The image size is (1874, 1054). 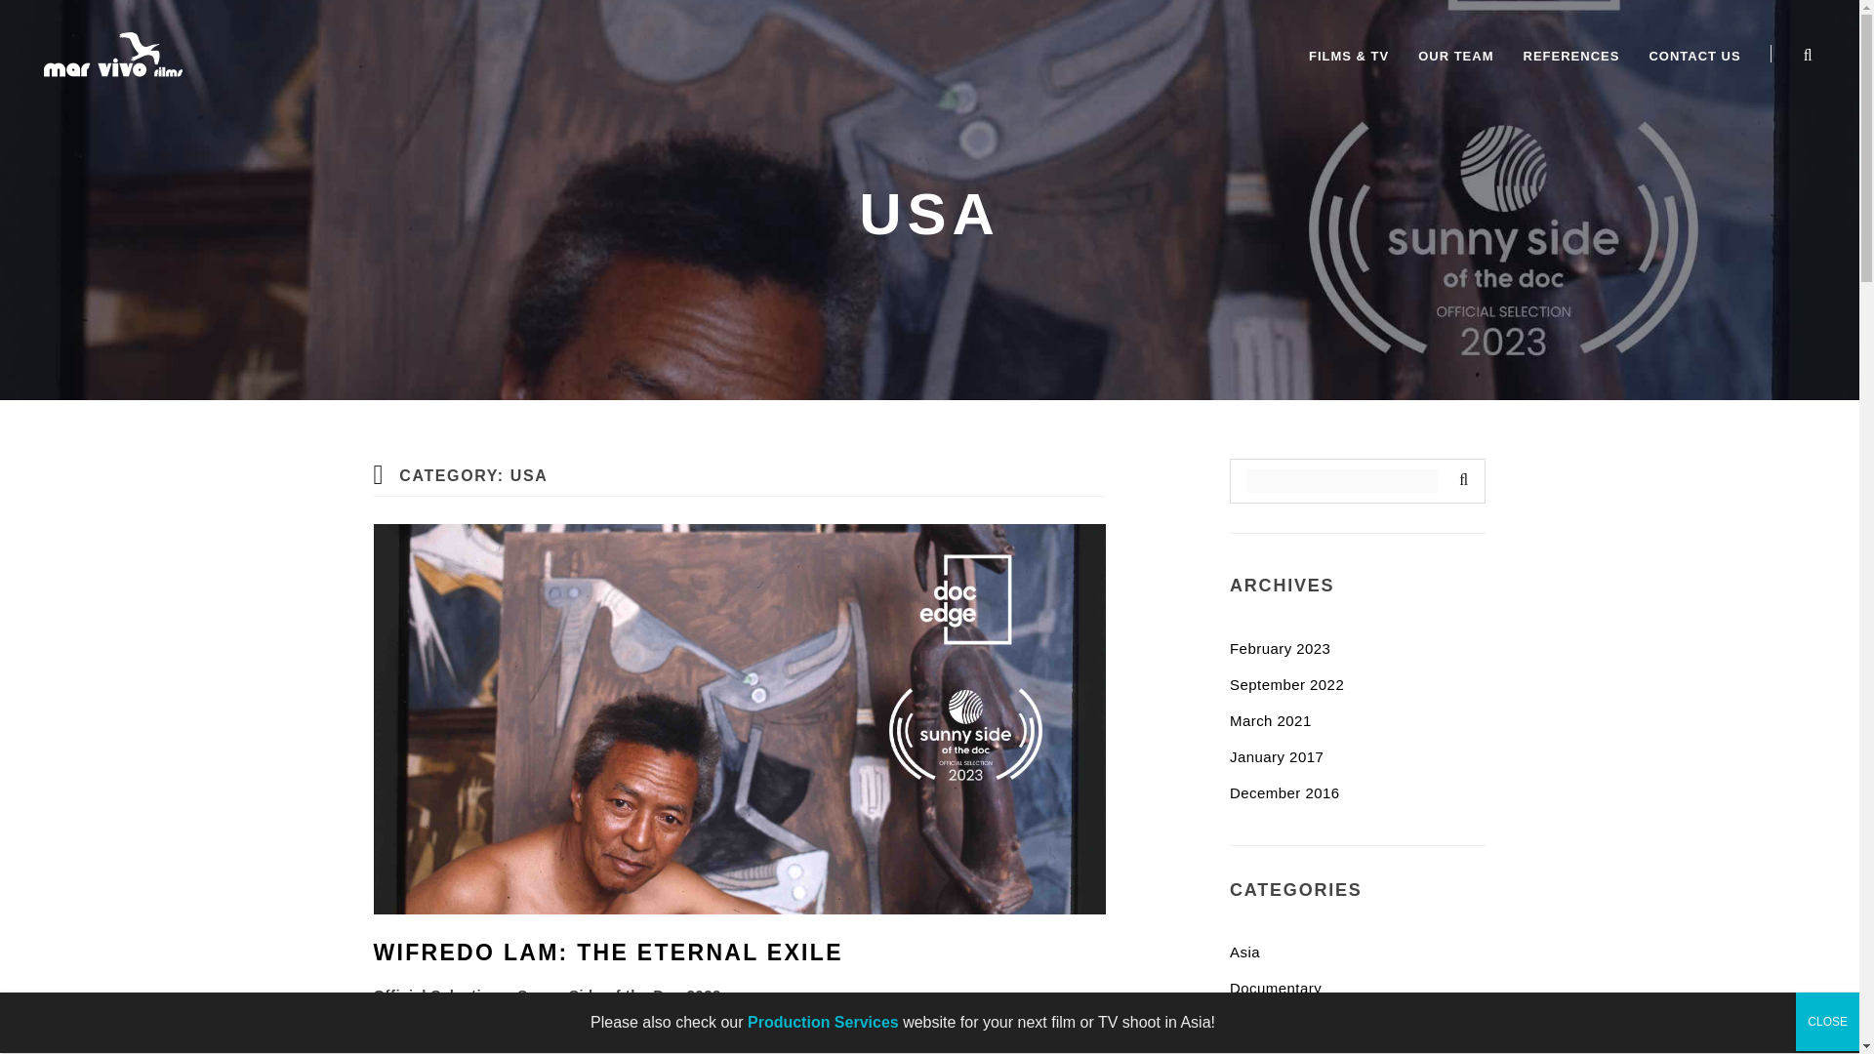 What do you see at coordinates (1456, 57) in the screenshot?
I see `OUR TEAM` at bounding box center [1456, 57].